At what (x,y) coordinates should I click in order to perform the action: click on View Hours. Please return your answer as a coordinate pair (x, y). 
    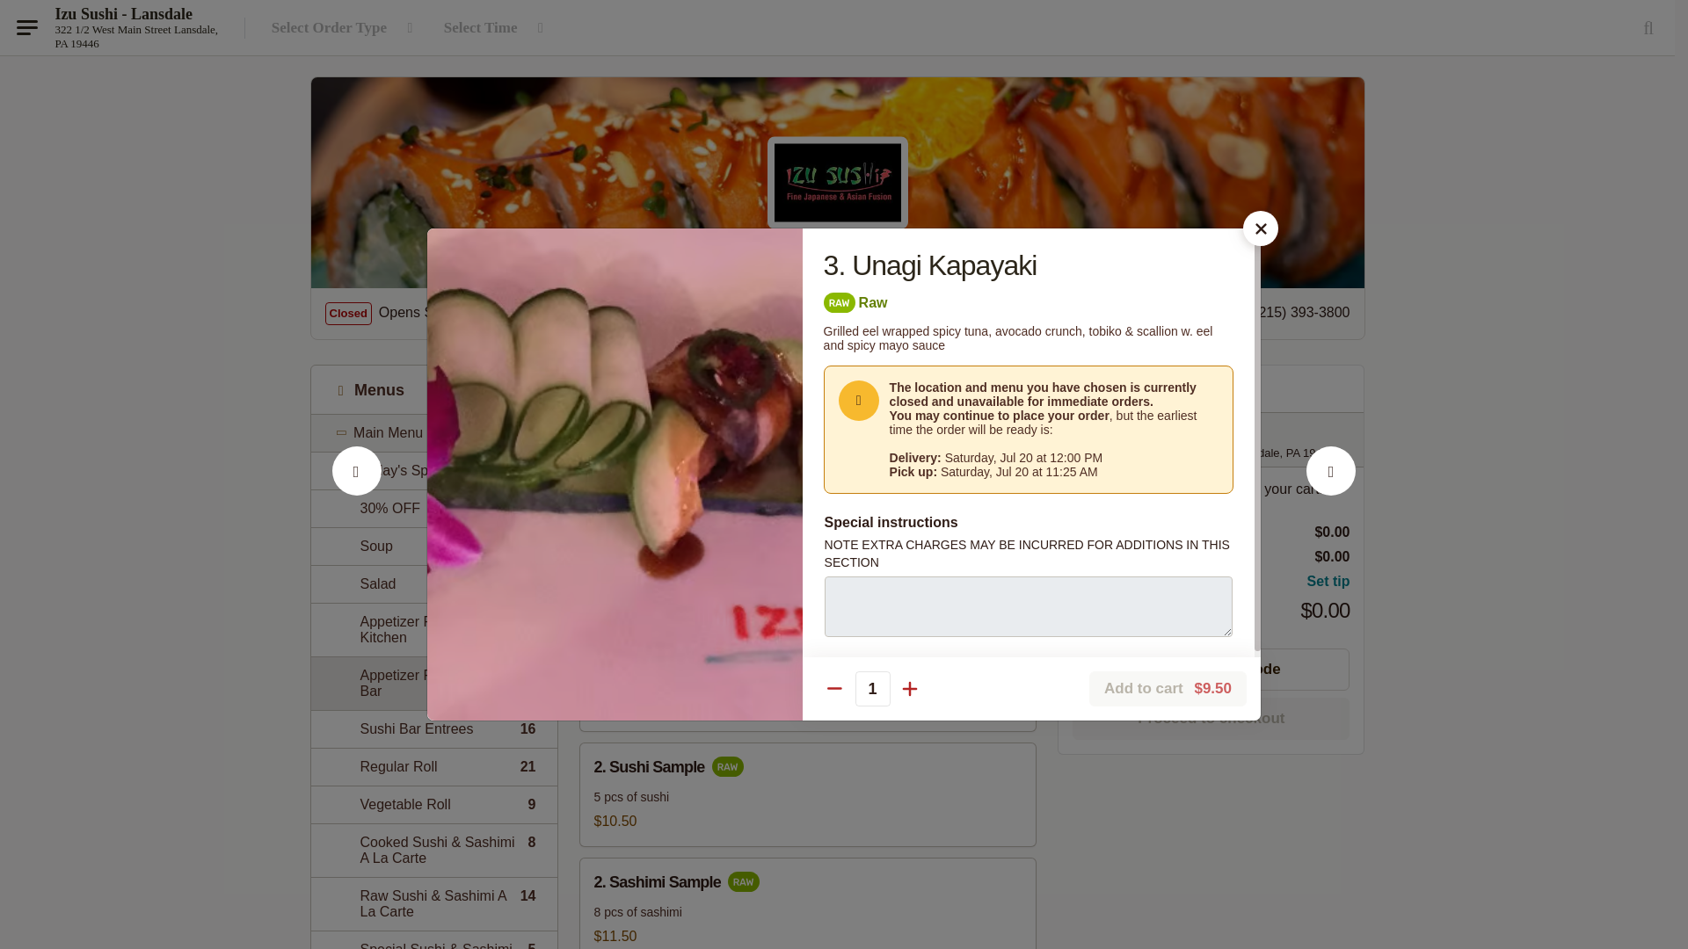
    Looking at the image, I should click on (433, 471).